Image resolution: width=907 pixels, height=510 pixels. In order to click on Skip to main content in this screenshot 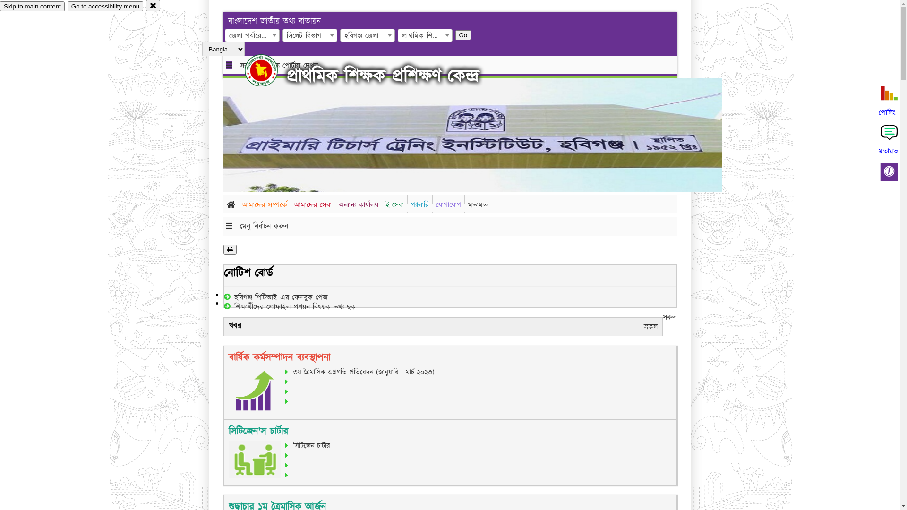, I will do `click(32, 7)`.